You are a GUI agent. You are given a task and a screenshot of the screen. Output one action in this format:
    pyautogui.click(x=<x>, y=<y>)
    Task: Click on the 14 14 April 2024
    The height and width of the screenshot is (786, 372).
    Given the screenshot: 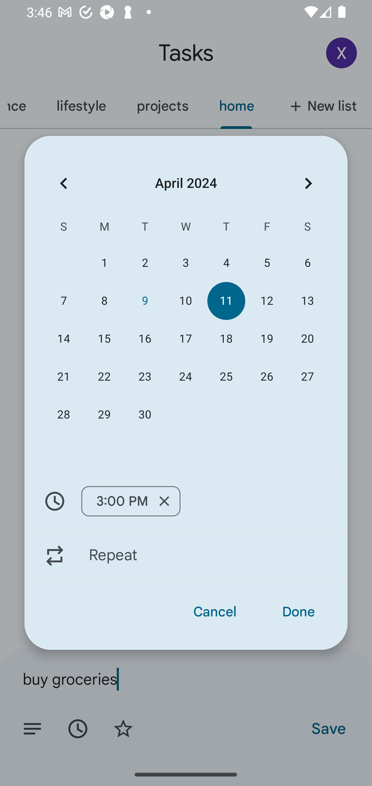 What is the action you would take?
    pyautogui.click(x=64, y=339)
    